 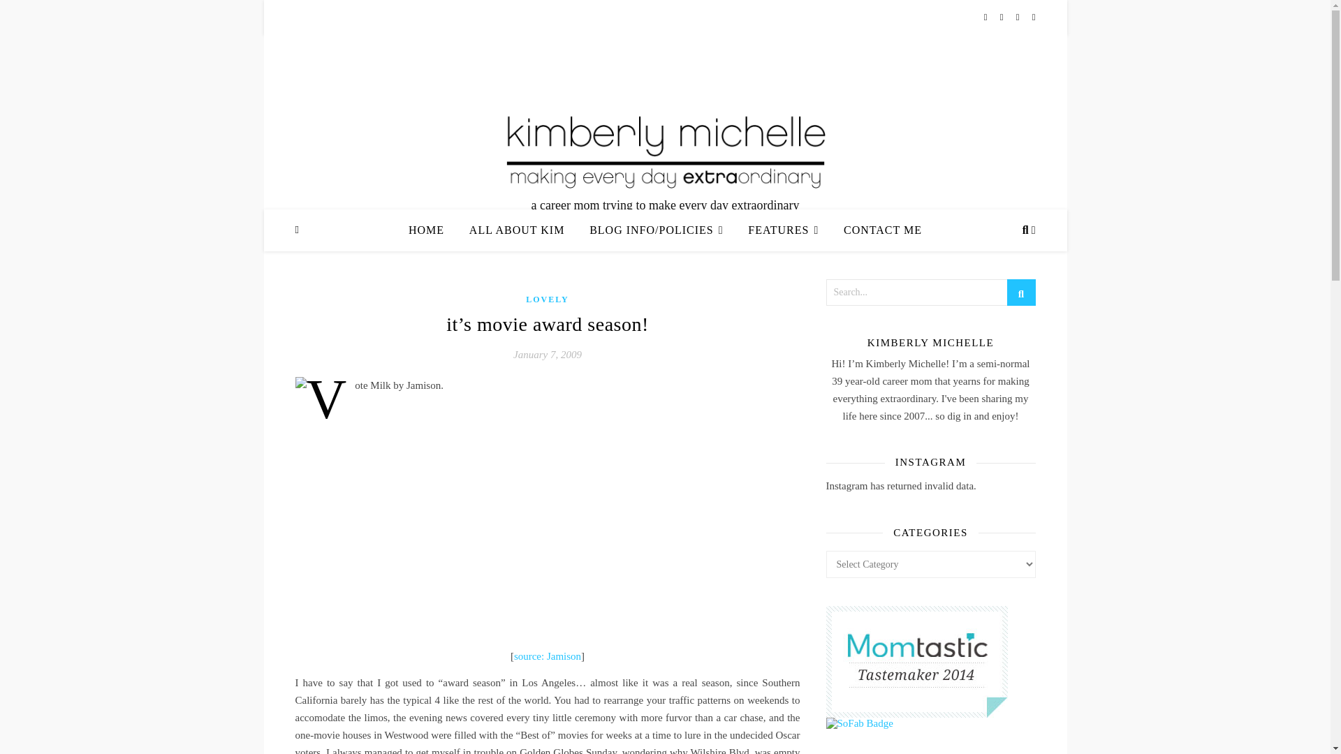 I want to click on CONTACT ME, so click(x=877, y=230).